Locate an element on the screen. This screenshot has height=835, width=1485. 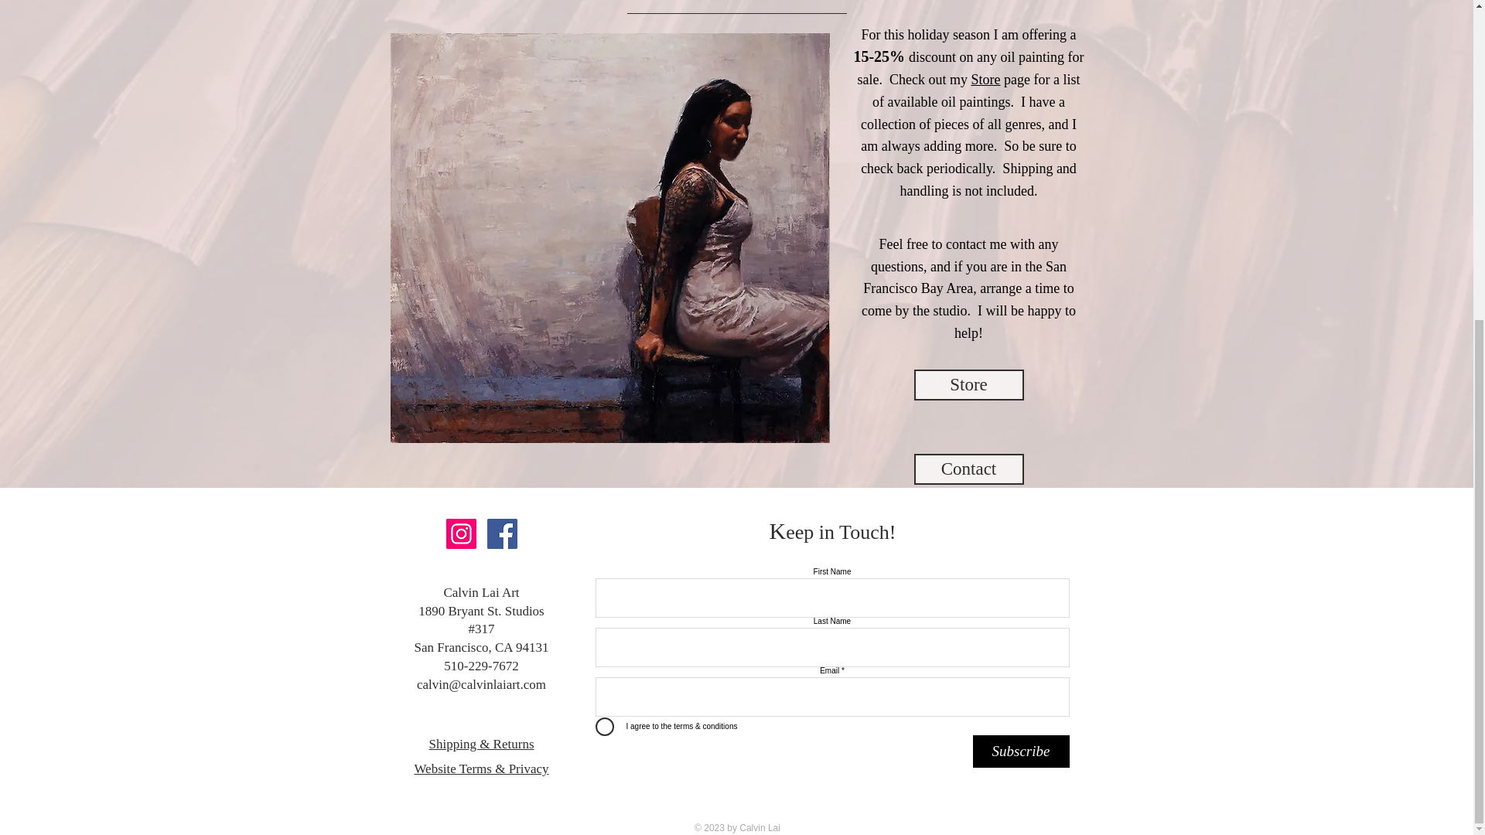
Store is located at coordinates (969, 385).